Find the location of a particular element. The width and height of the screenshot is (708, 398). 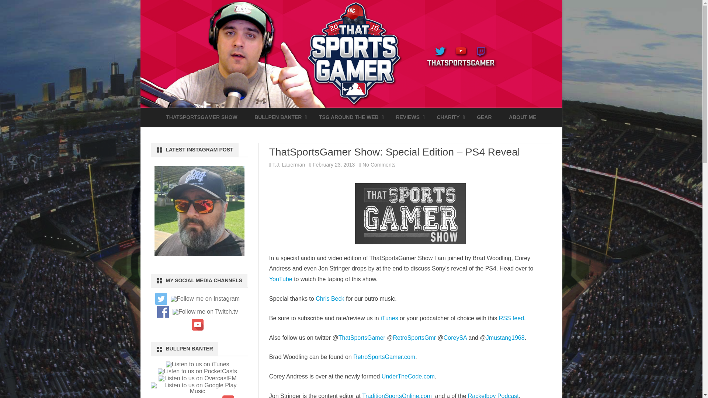

Follow me on Twitter is located at coordinates (161, 298).